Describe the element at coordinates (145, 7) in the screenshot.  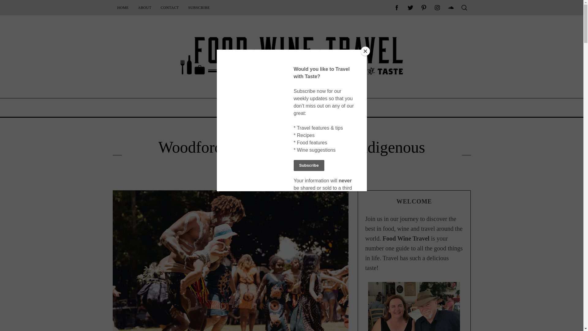
I see `ABOUT` at that location.